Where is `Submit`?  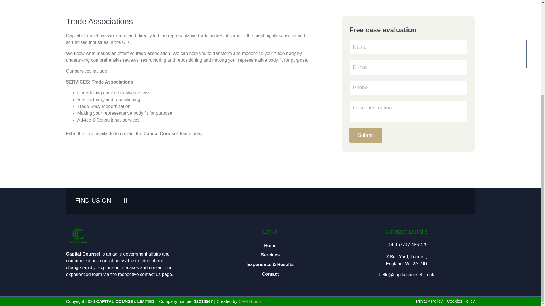 Submit is located at coordinates (366, 135).